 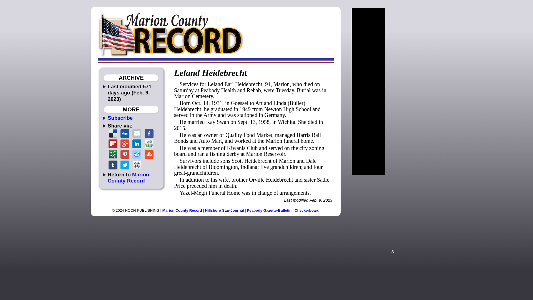 What do you see at coordinates (307, 210) in the screenshot?
I see `Checkerboard` at bounding box center [307, 210].